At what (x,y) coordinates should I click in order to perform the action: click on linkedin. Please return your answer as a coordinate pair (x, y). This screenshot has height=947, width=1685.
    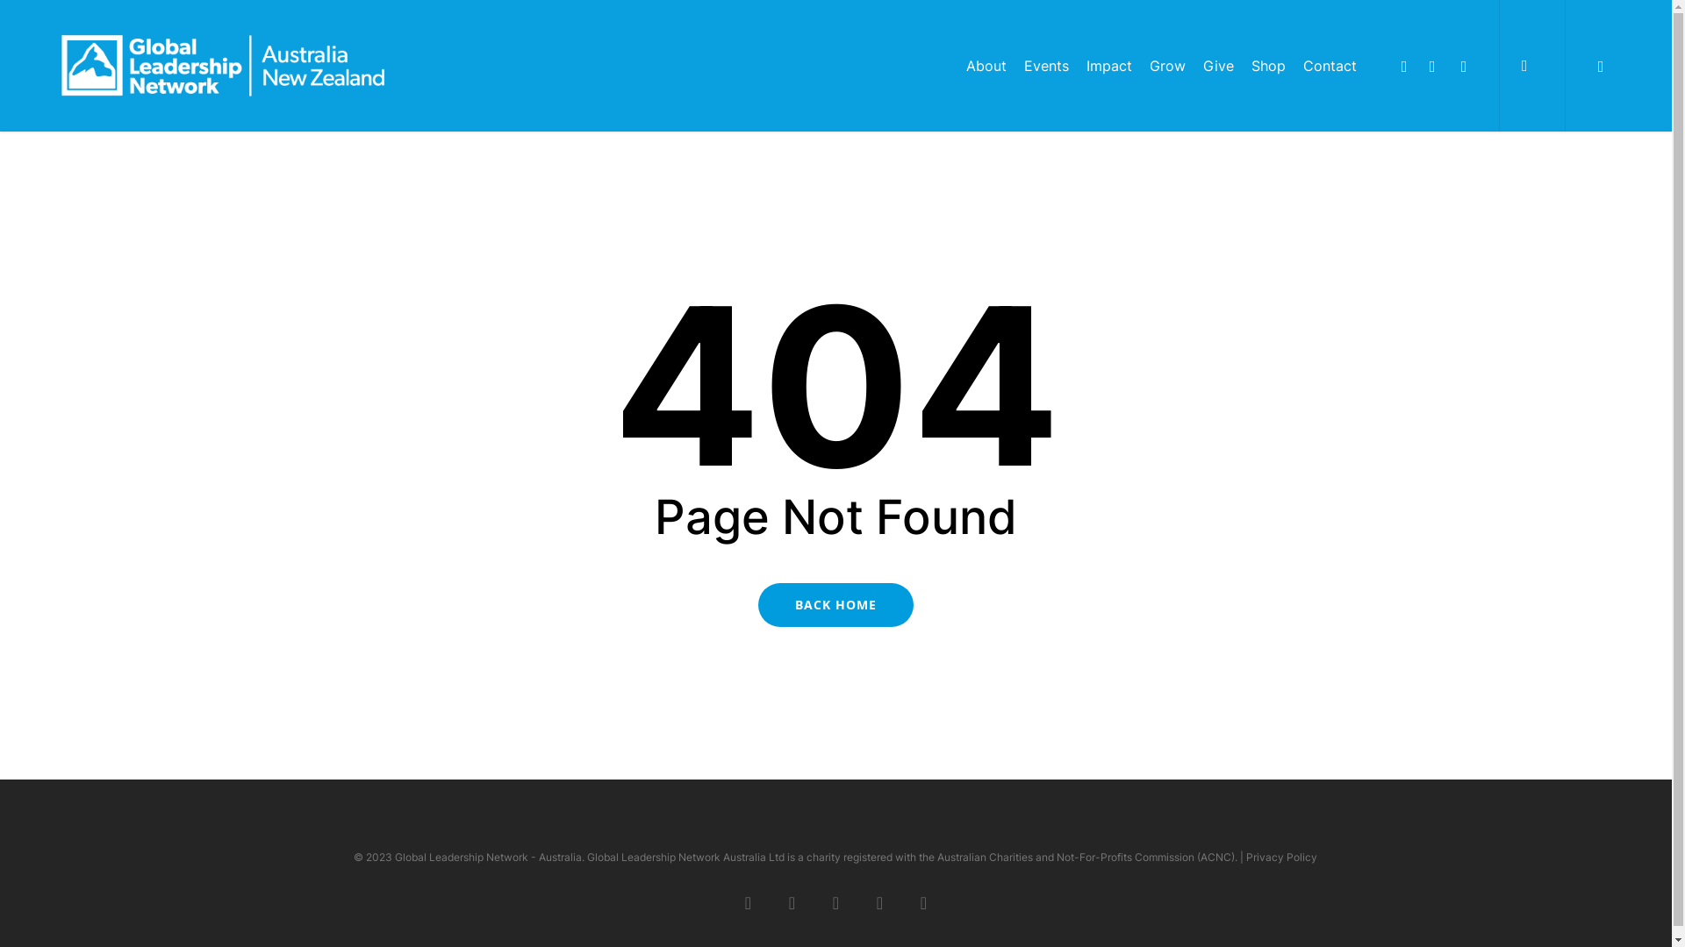
    Looking at the image, I should click on (836, 902).